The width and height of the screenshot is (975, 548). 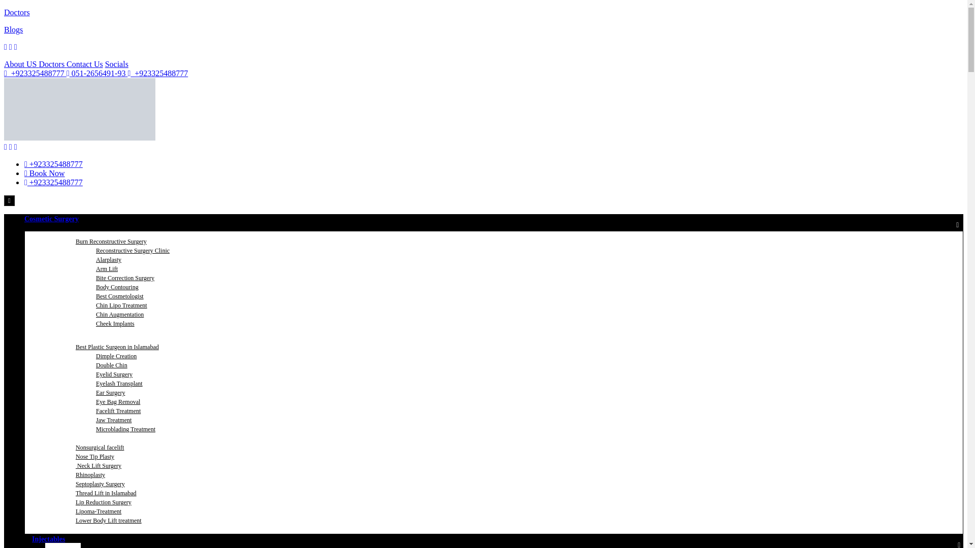 I want to click on Burn Reconstructive Surgery, so click(x=111, y=242).